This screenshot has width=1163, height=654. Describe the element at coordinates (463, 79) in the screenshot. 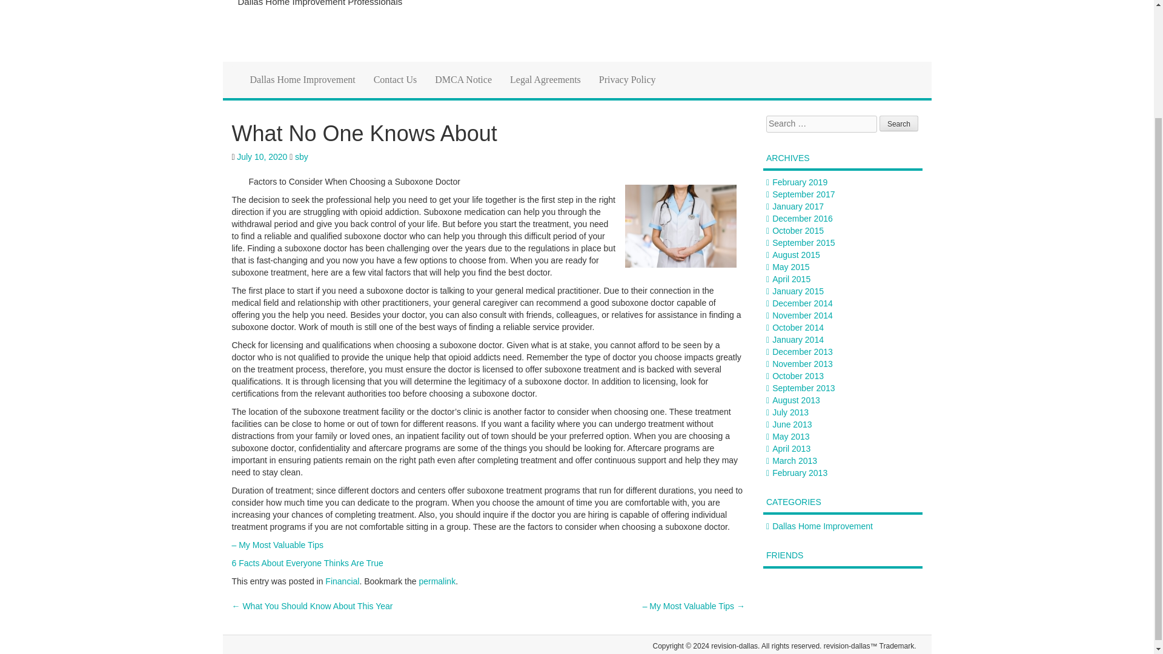

I see `DMCA Notice` at that location.